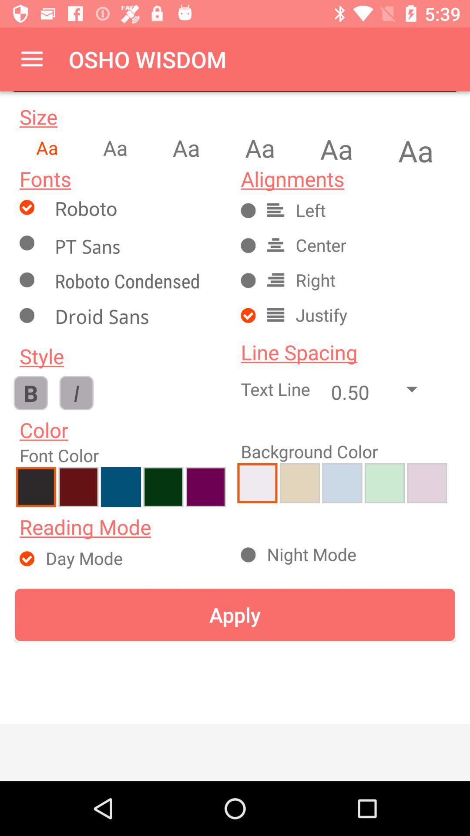  What do you see at coordinates (427, 483) in the screenshot?
I see `font color` at bounding box center [427, 483].